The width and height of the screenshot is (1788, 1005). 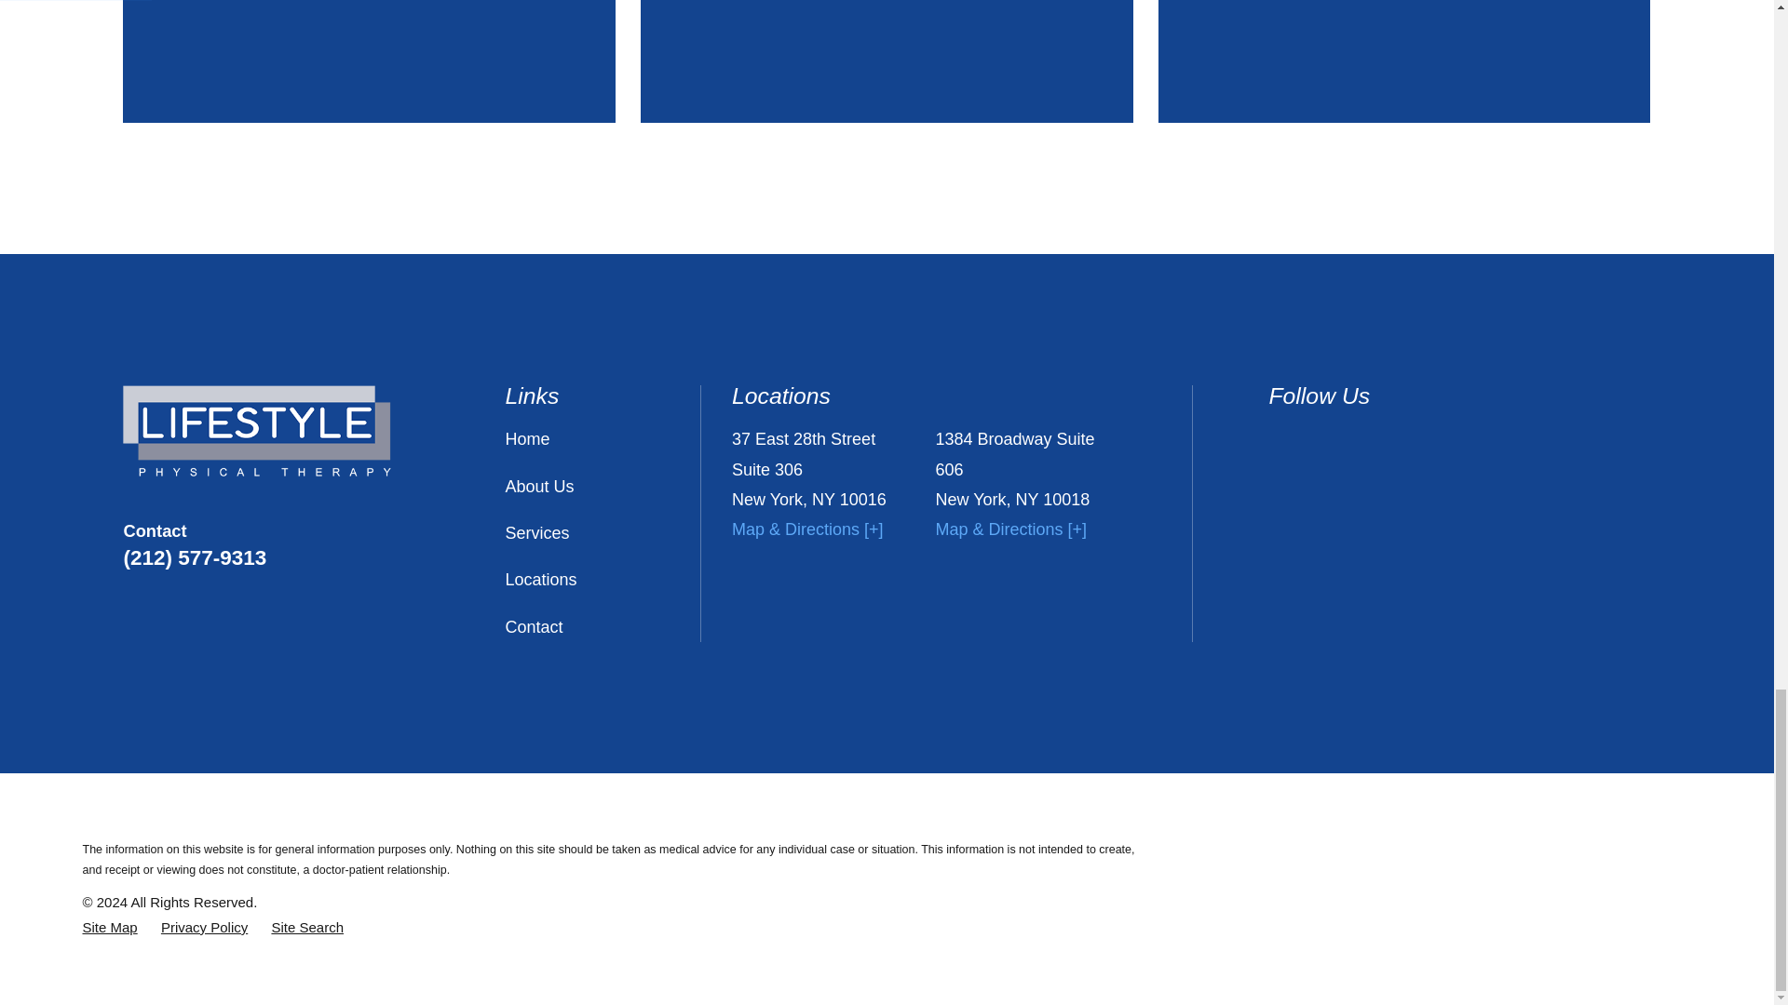 I want to click on Home, so click(x=257, y=431).